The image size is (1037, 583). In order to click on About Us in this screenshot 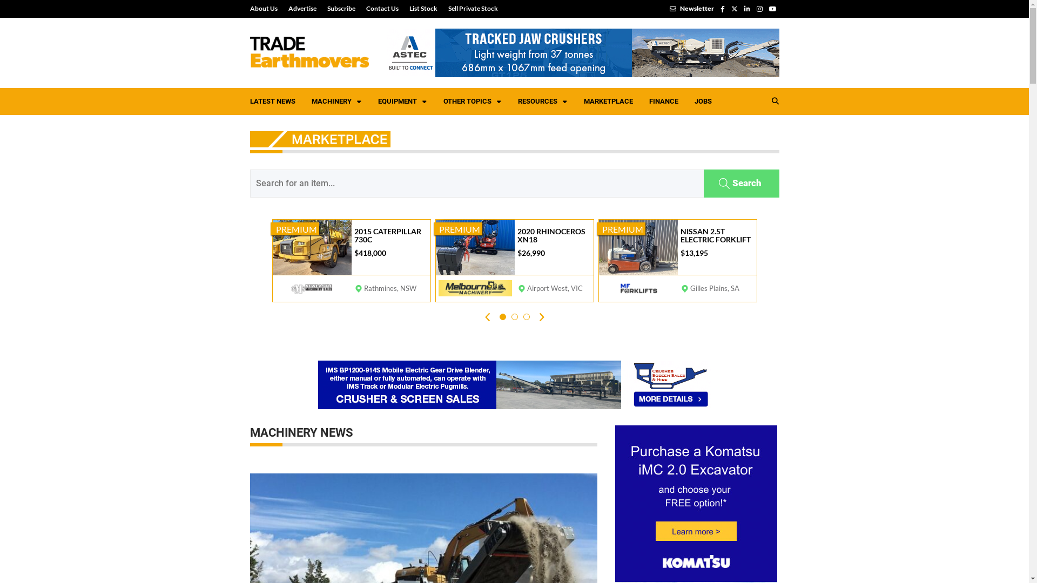, I will do `click(266, 9)`.